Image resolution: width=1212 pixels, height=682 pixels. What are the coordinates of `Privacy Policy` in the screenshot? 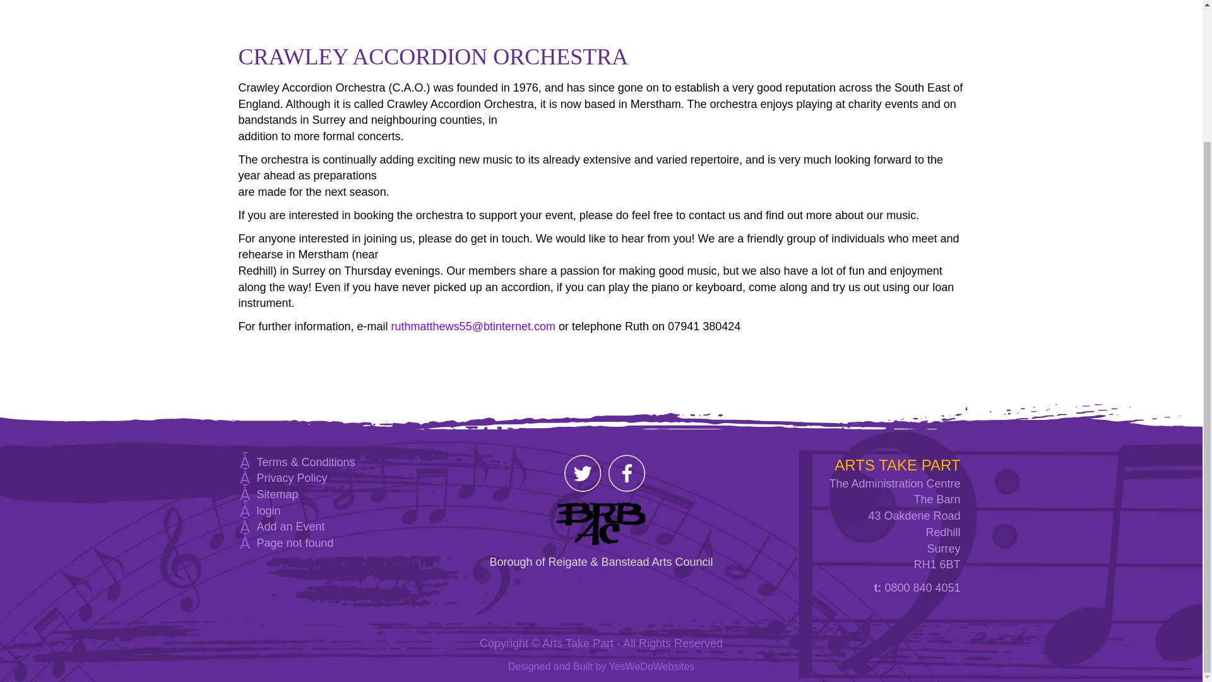 It's located at (292, 477).